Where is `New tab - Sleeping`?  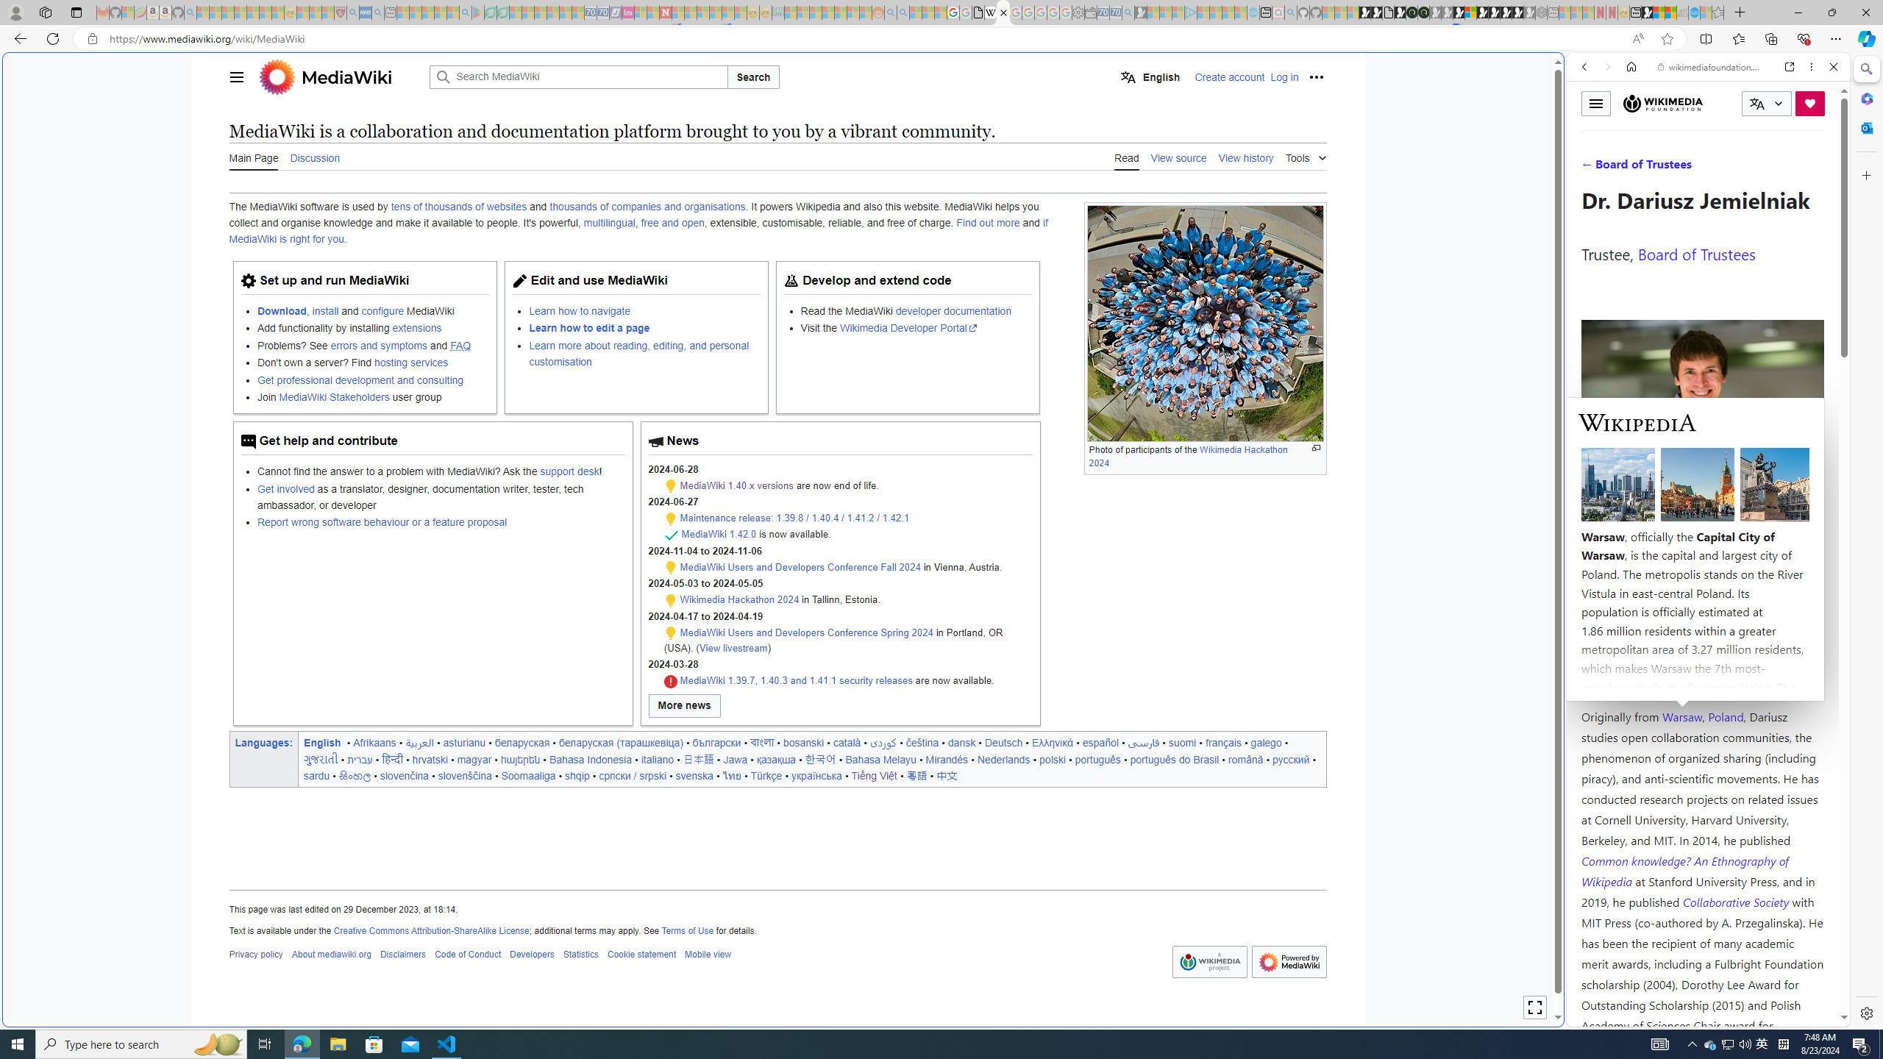
New tab - Sleeping is located at coordinates (1552, 13).